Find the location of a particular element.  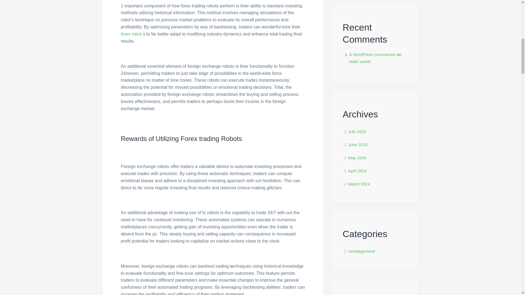

May 2024 is located at coordinates (357, 158).